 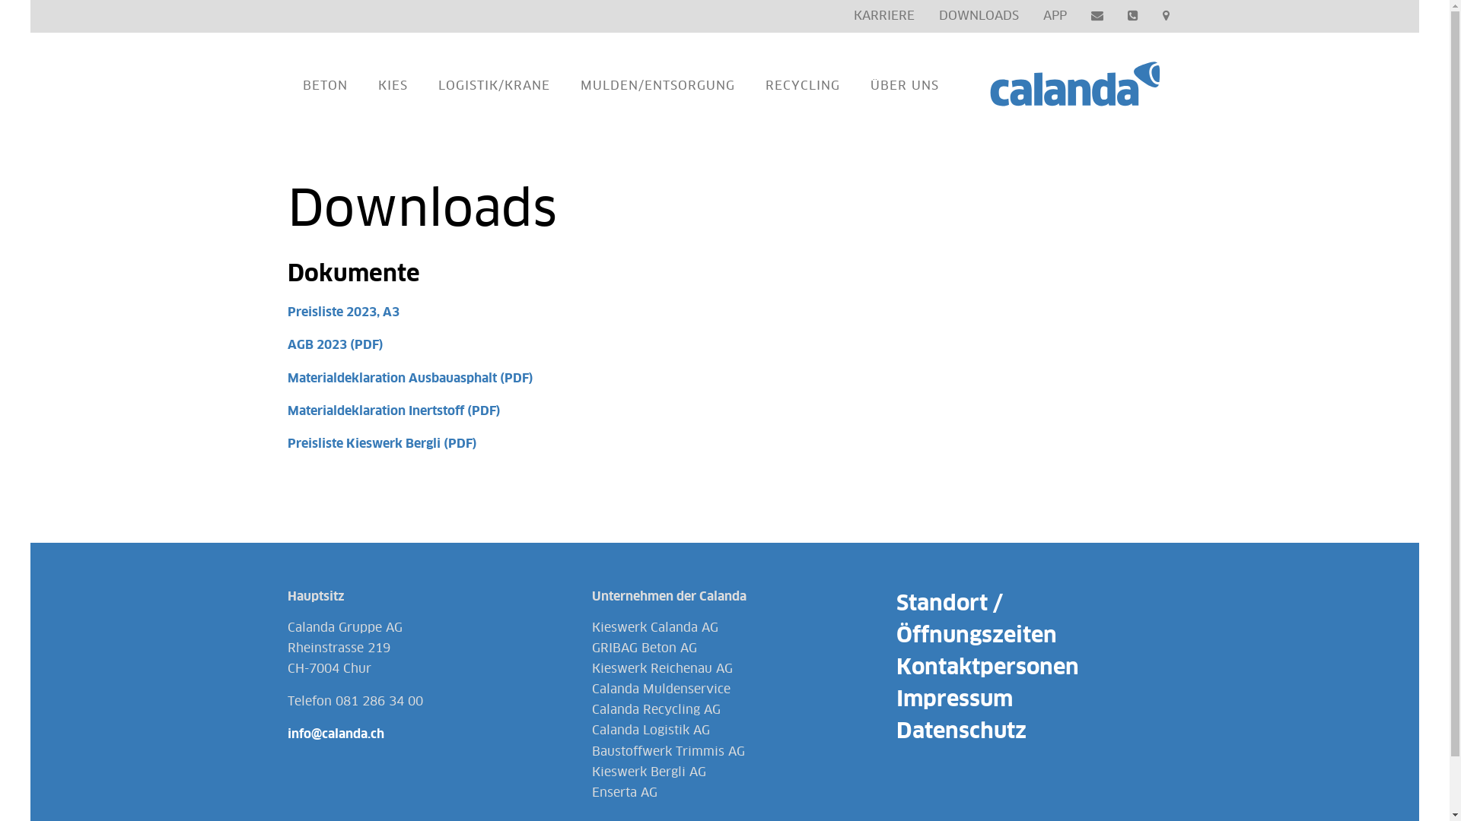 What do you see at coordinates (979, 17) in the screenshot?
I see `DOWNLOADS` at bounding box center [979, 17].